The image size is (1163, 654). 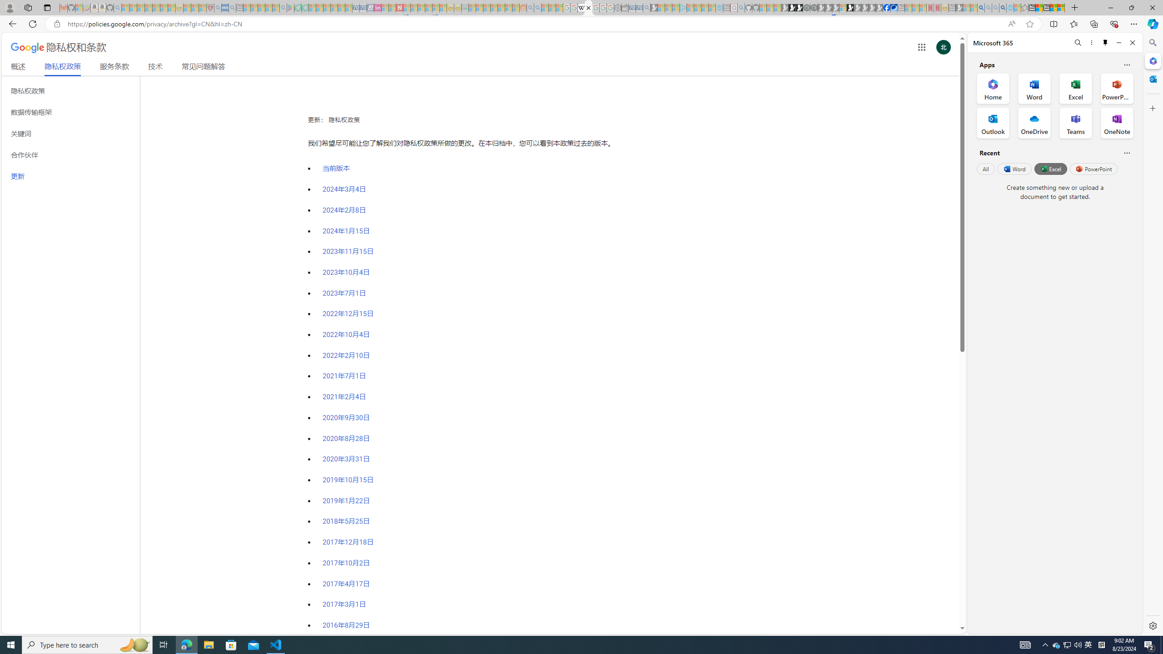 I want to click on Is this helpful?, so click(x=1127, y=153).